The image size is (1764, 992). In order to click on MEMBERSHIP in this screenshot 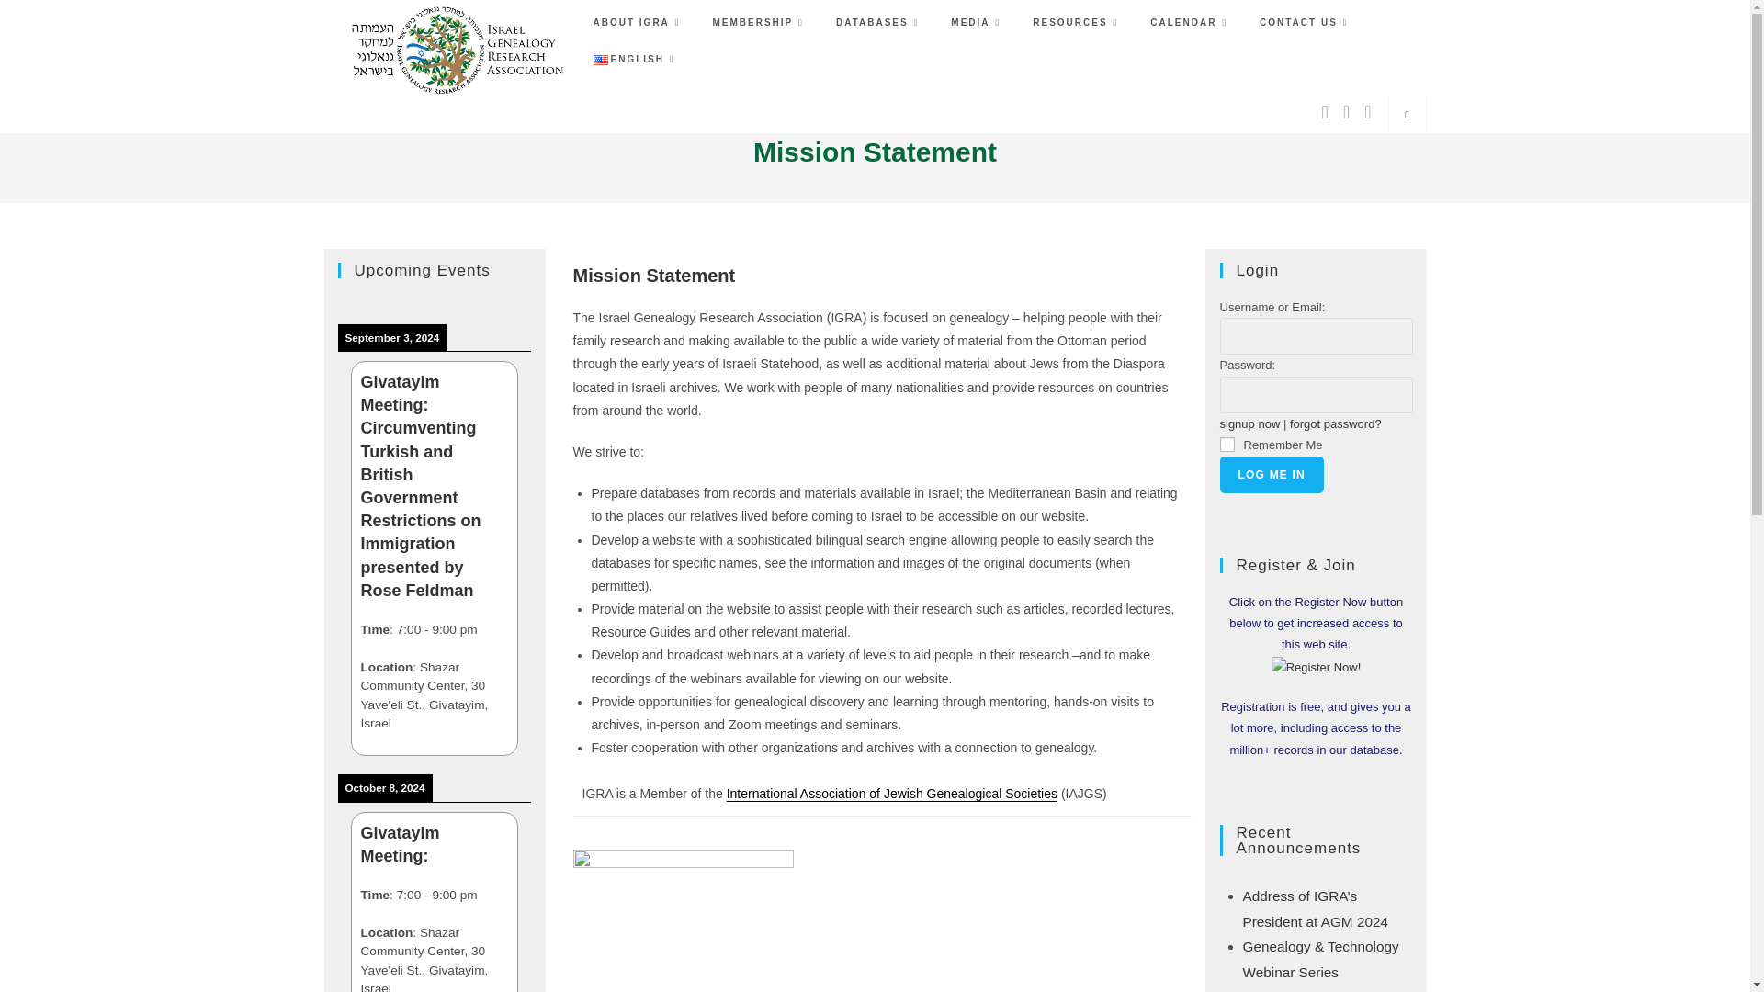, I will do `click(760, 23)`.